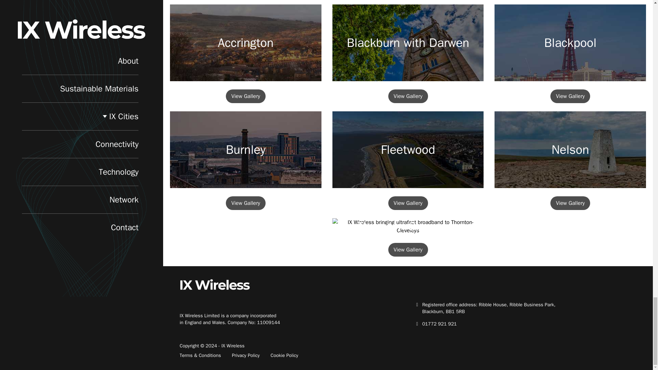 This screenshot has width=658, height=370. Describe the element at coordinates (245, 203) in the screenshot. I see `View Gallery` at that location.